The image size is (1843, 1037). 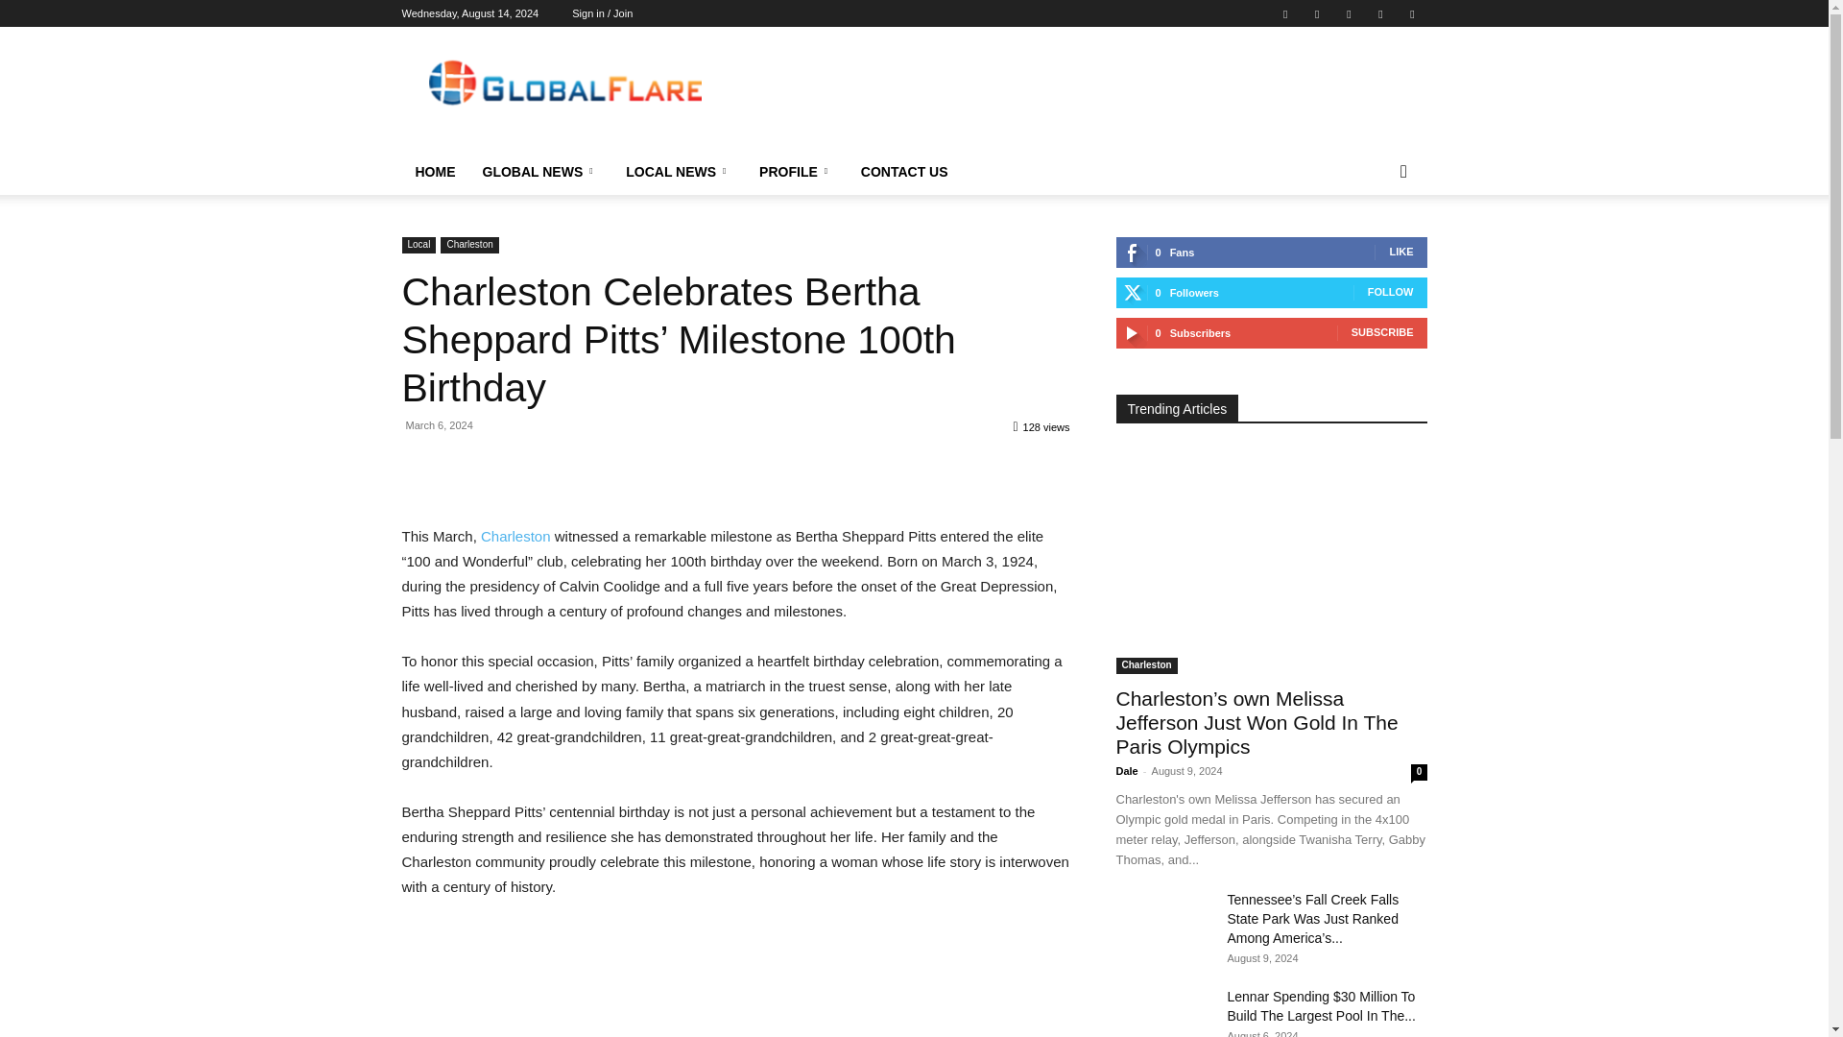 I want to click on Facebook, so click(x=1284, y=13).